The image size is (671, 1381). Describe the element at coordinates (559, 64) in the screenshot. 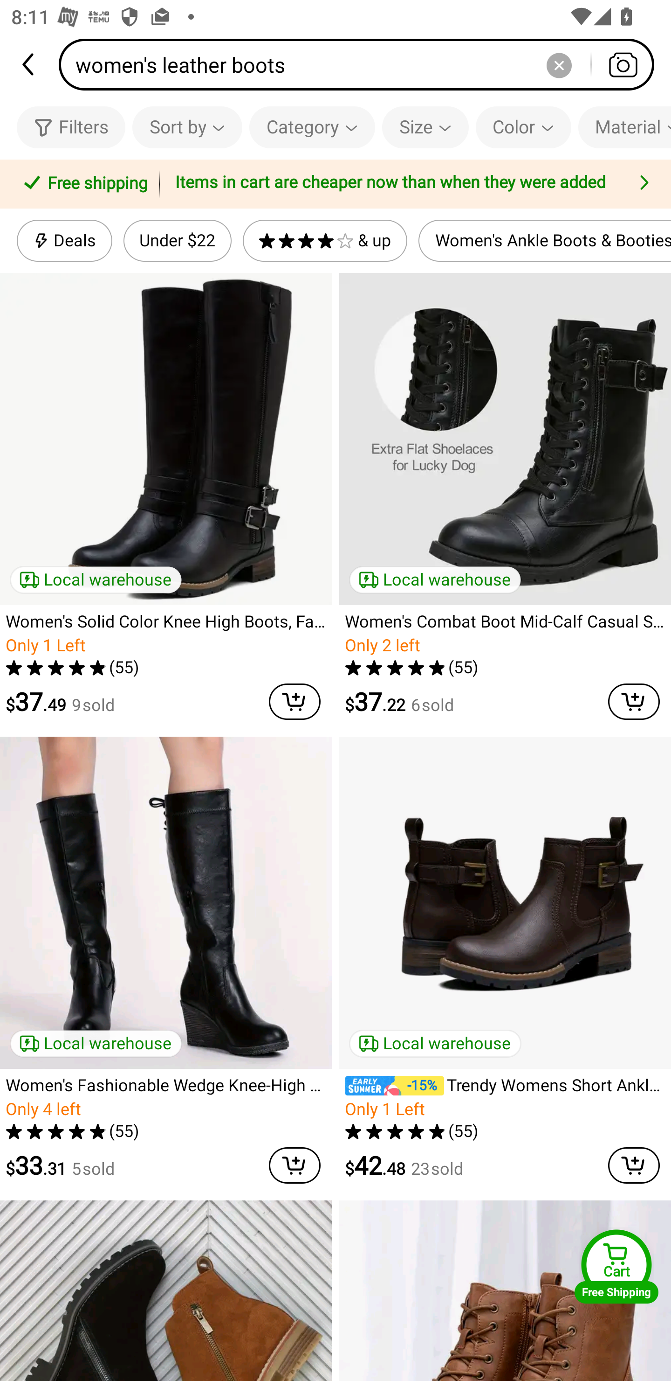

I see `Delete search history` at that location.